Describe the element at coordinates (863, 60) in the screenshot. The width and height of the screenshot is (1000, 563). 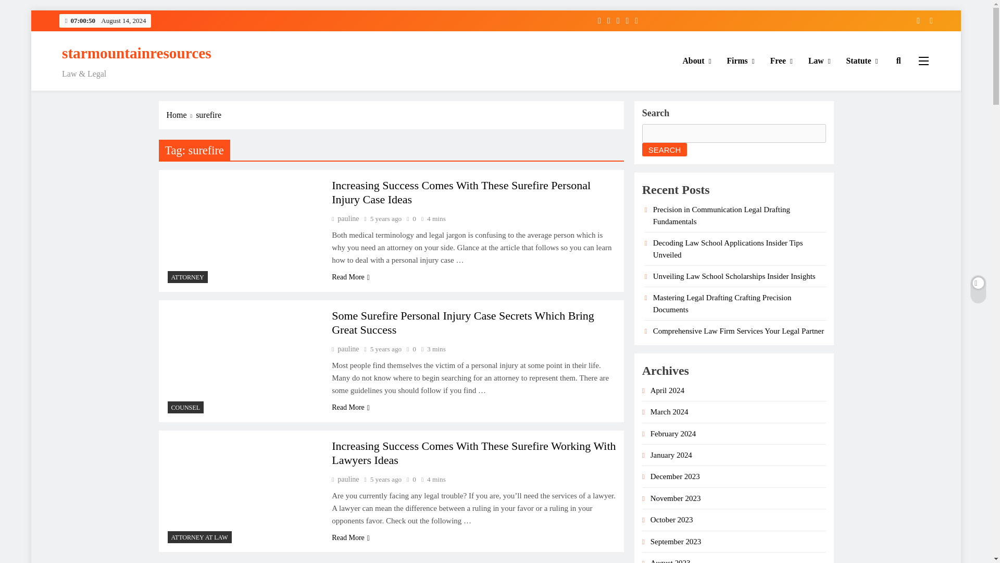
I see `Statute` at that location.